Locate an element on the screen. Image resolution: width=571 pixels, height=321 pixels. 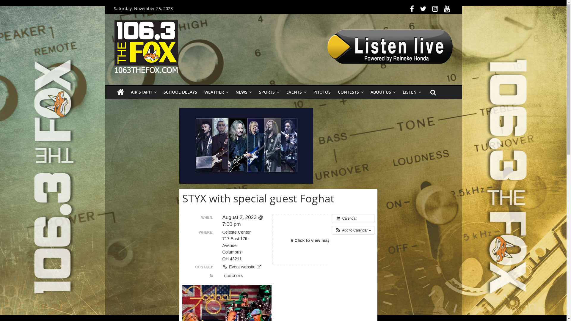
Event website is located at coordinates (241, 267).